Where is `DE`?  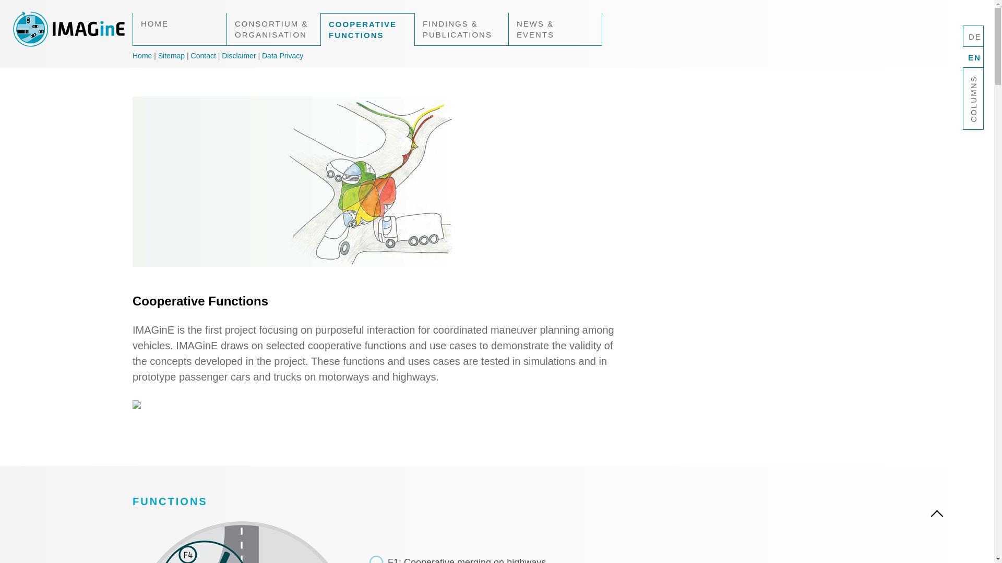
DE is located at coordinates (973, 35).